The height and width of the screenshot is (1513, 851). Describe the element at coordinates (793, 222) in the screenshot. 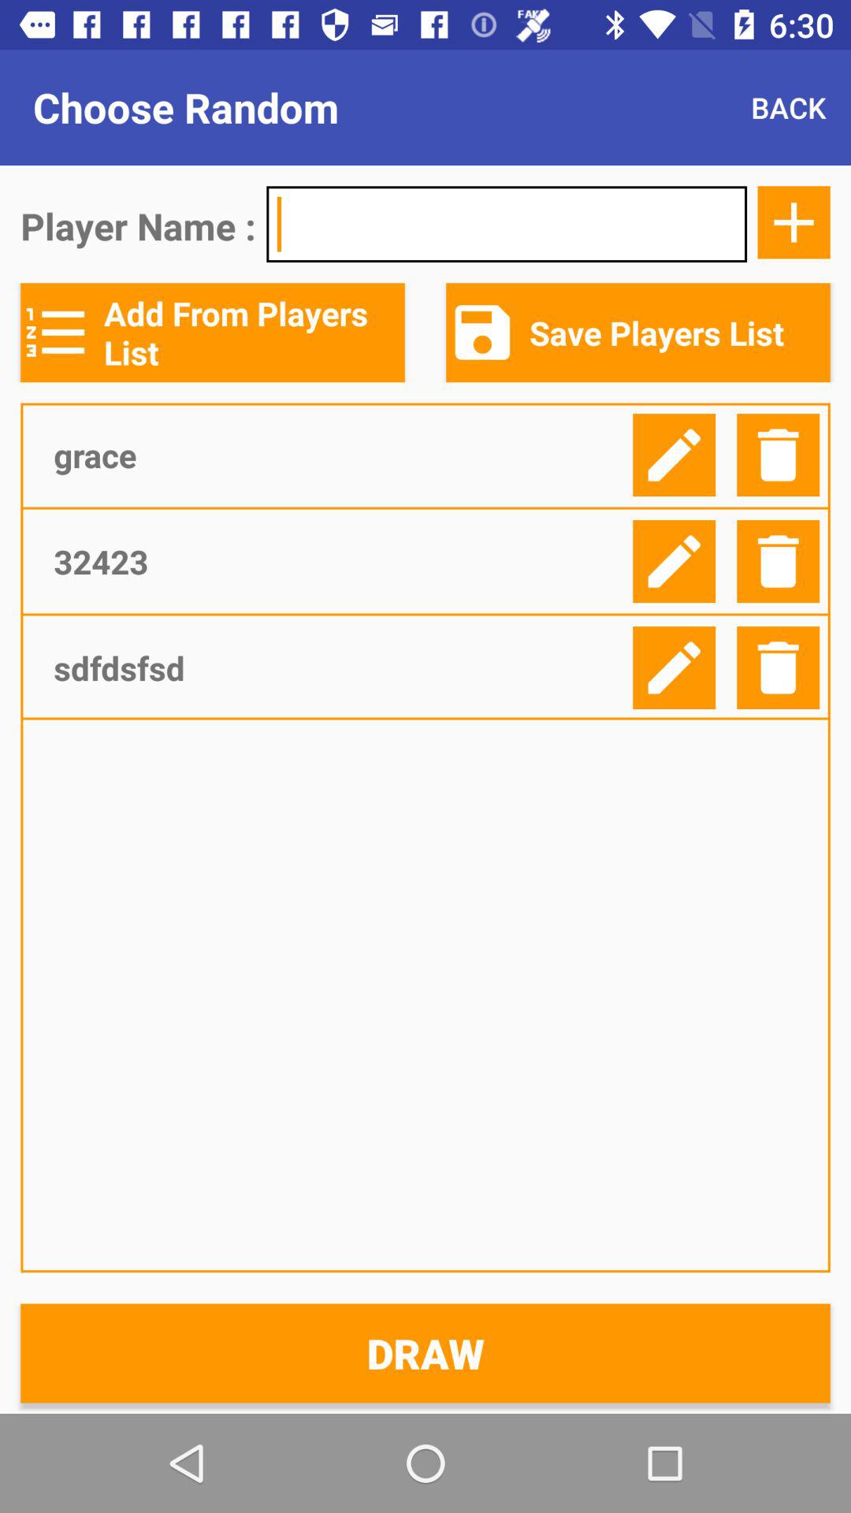

I see `open the item below the back icon` at that location.